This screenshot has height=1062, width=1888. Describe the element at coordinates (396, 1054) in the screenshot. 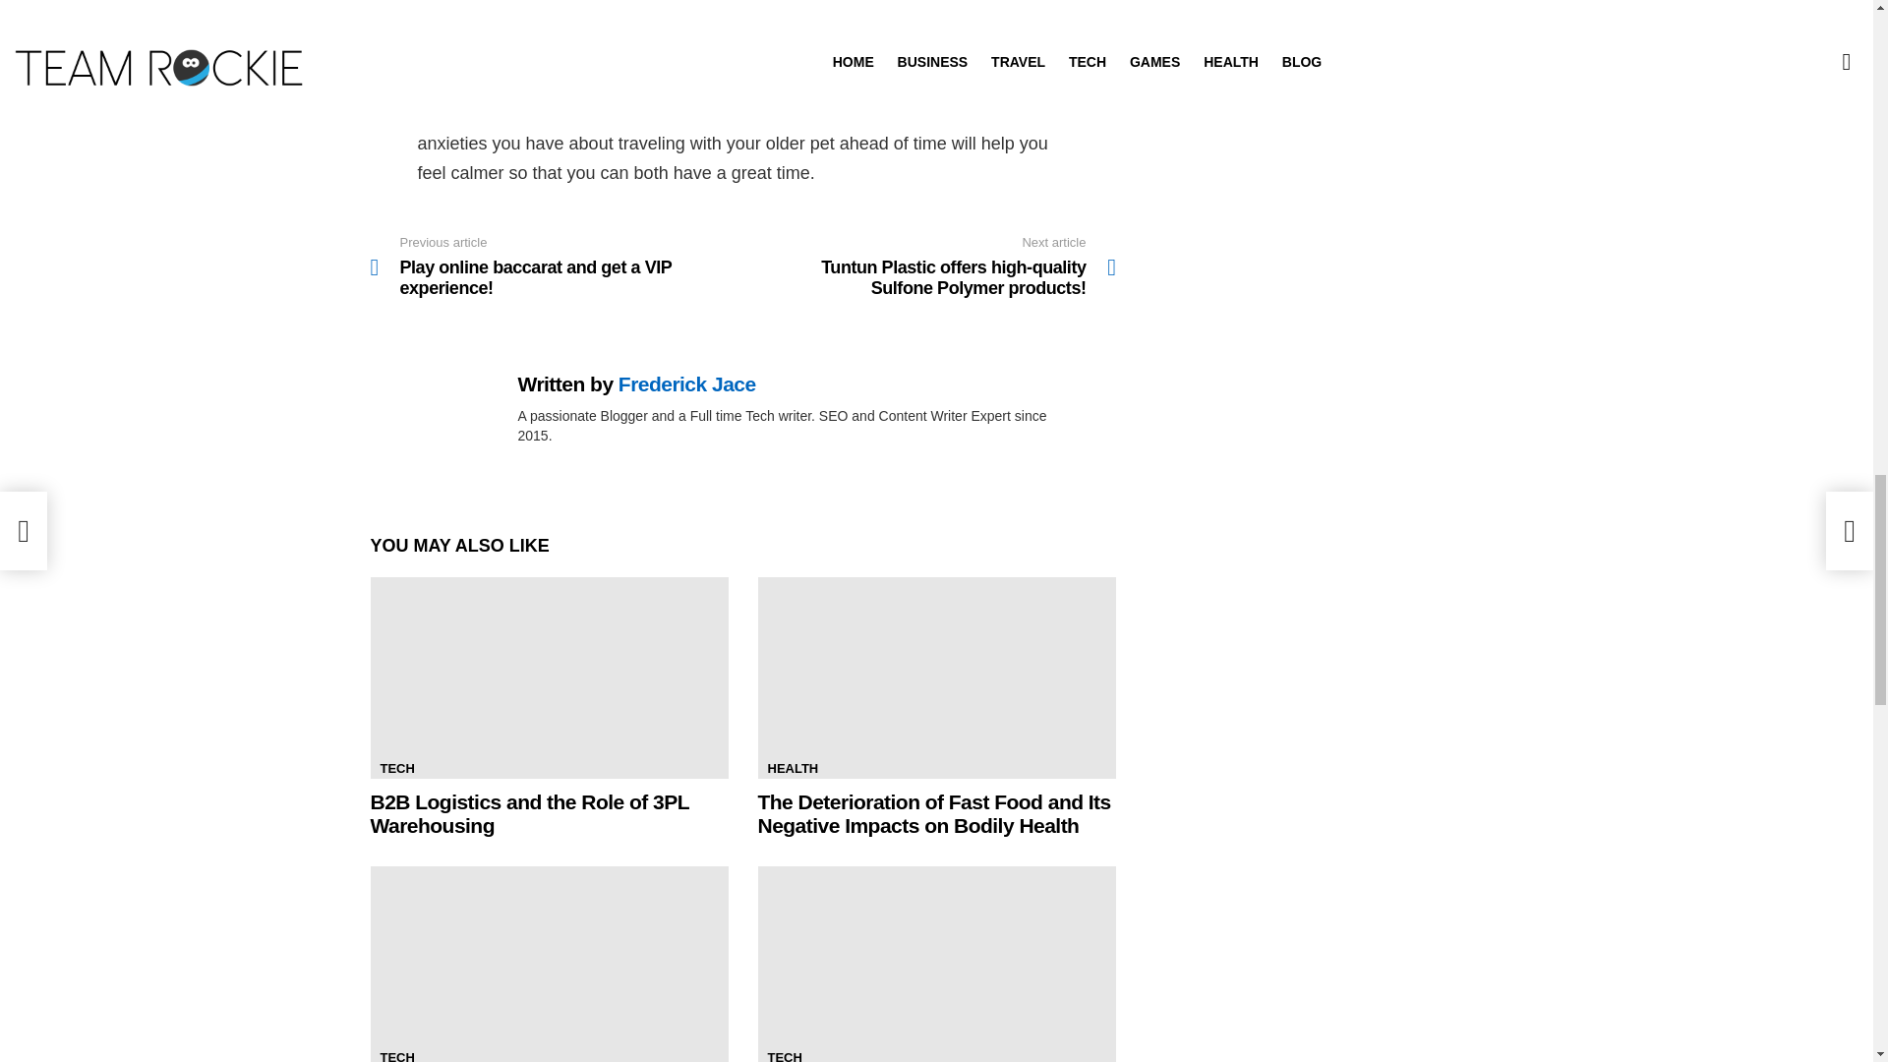

I see `TECH` at that location.